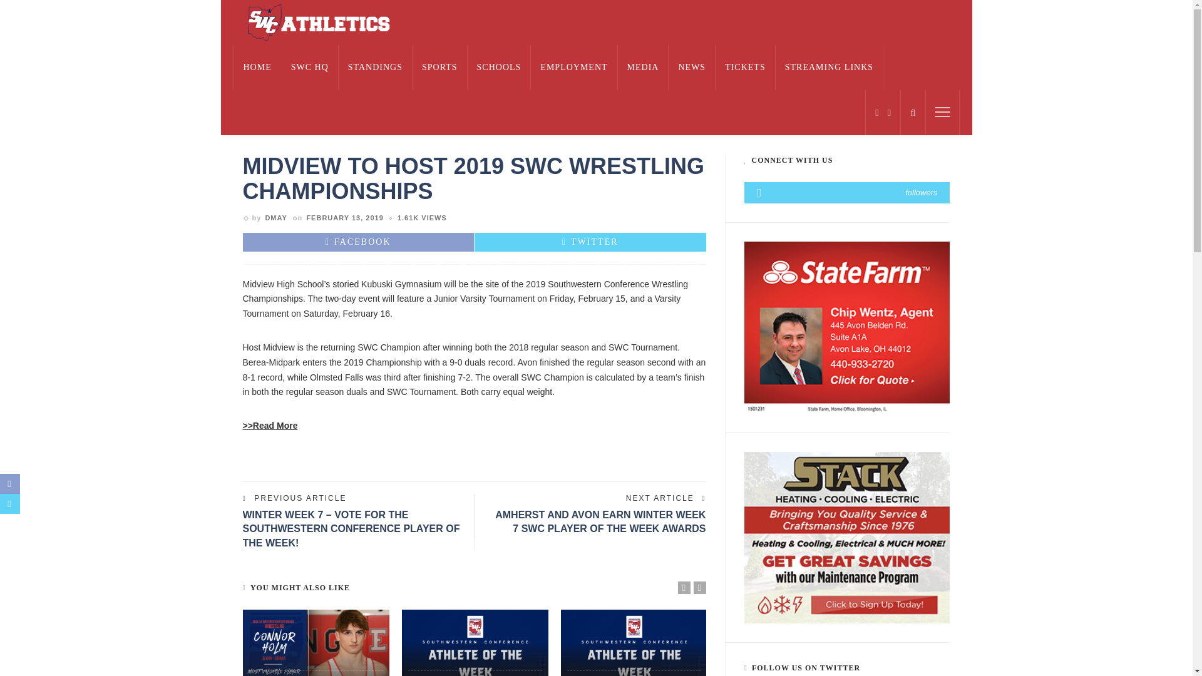 The height and width of the screenshot is (676, 1202). What do you see at coordinates (422, 218) in the screenshot?
I see `Midview to host 2019 SWC Wrestling Championships` at bounding box center [422, 218].